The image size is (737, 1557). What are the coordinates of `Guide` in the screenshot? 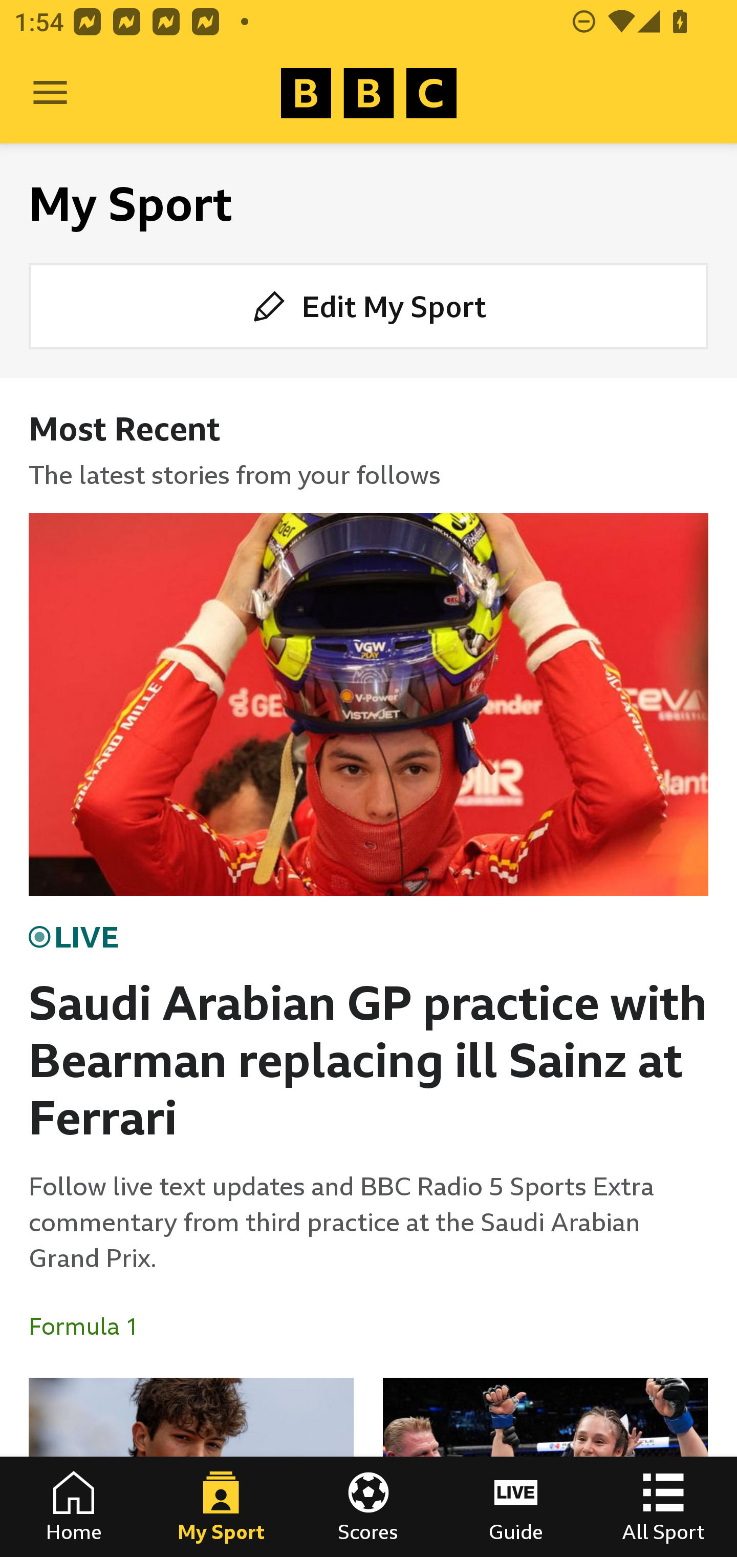 It's located at (516, 1507).